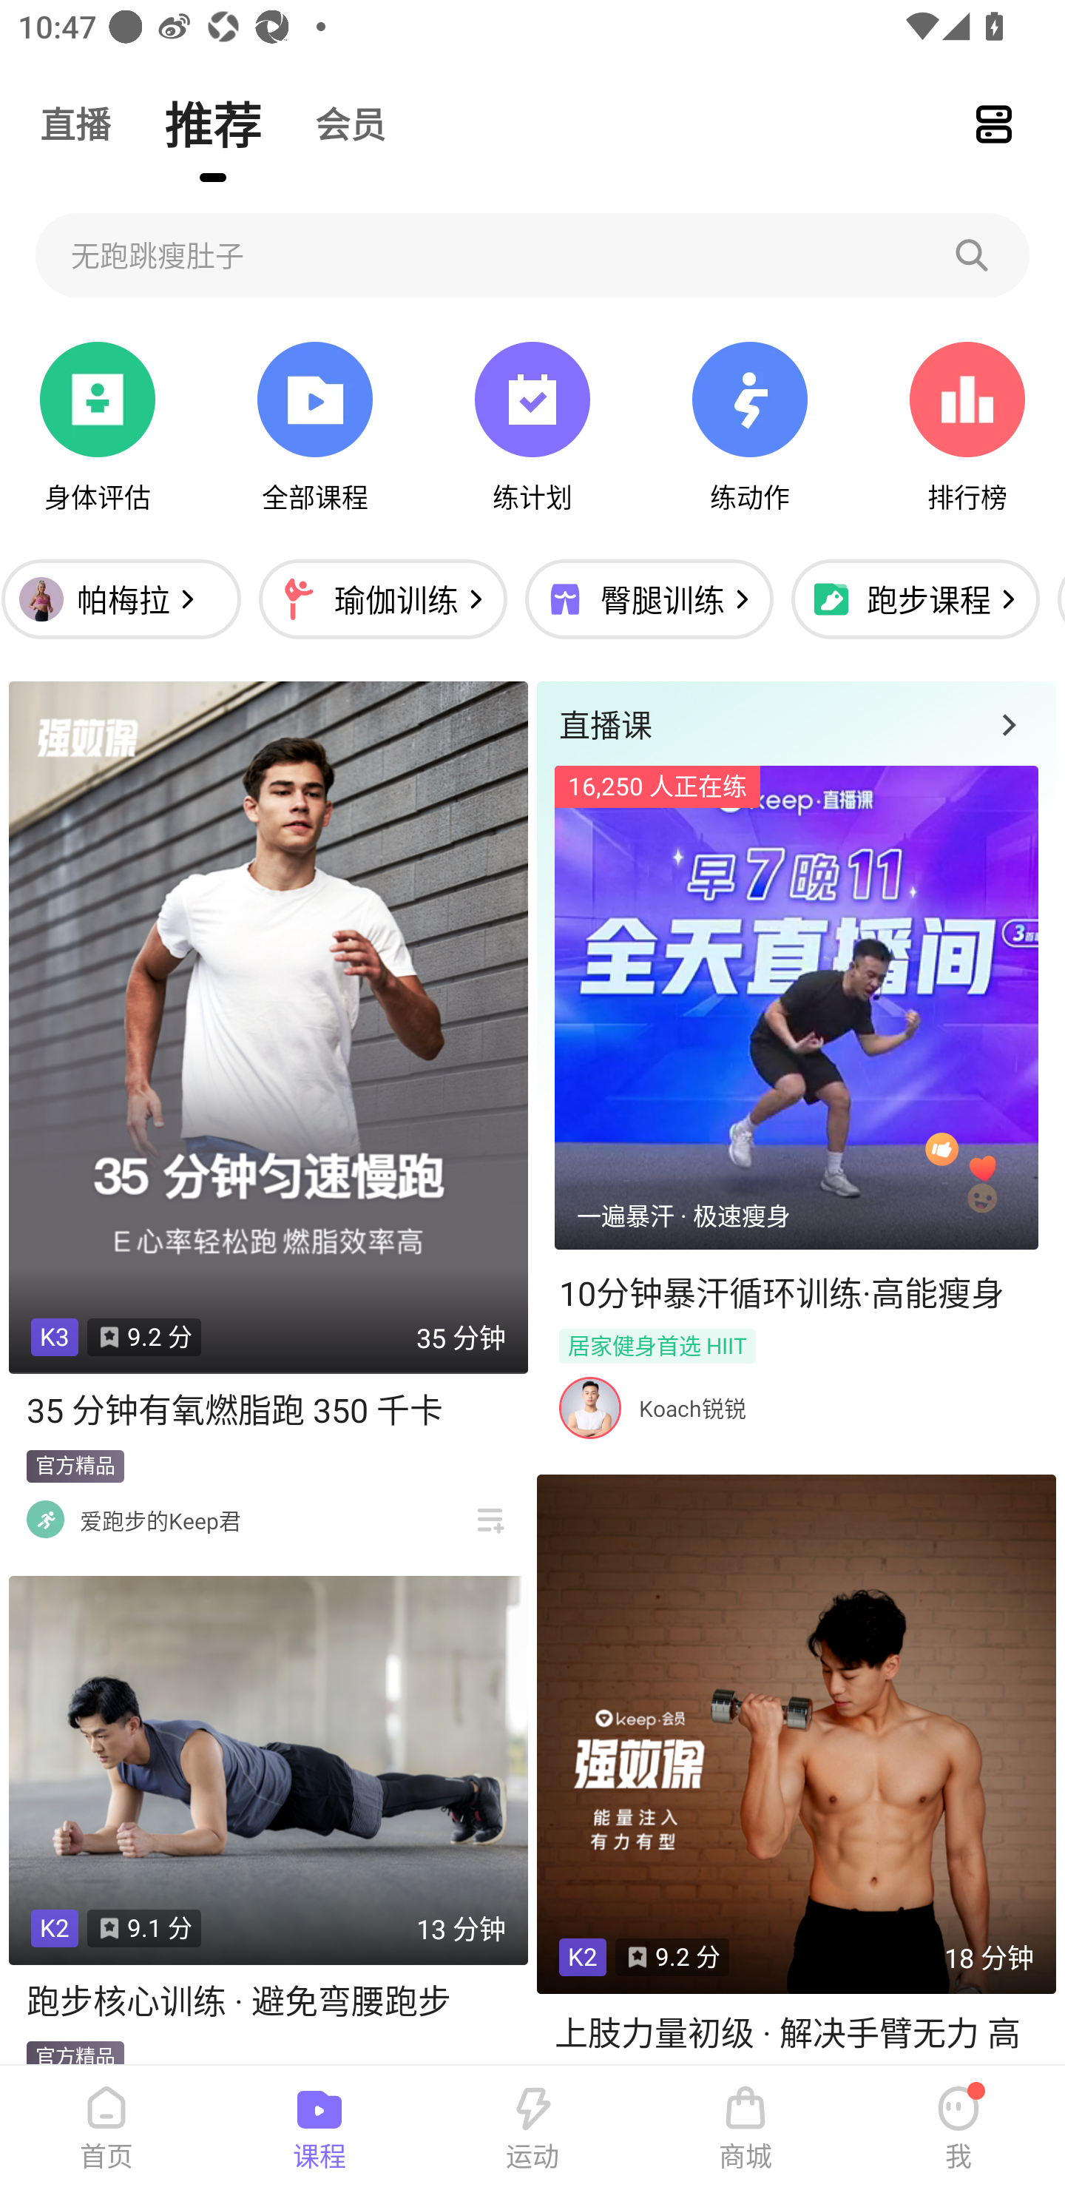  Describe the element at coordinates (126, 599) in the screenshot. I see `帕梅拉 更多` at that location.